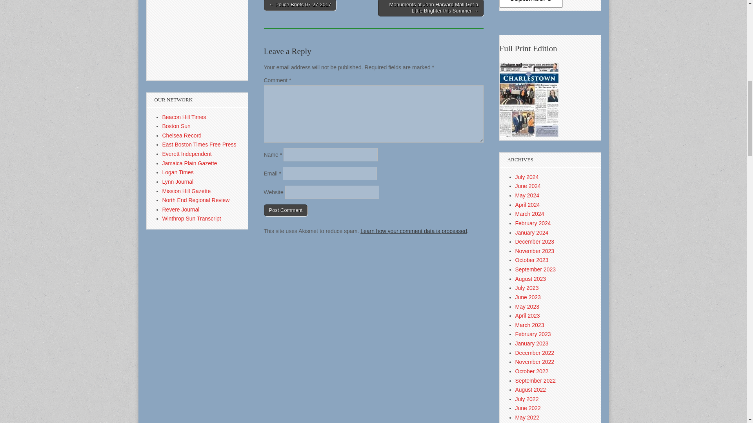 The width and height of the screenshot is (753, 423). I want to click on North End Regional Review, so click(196, 200).